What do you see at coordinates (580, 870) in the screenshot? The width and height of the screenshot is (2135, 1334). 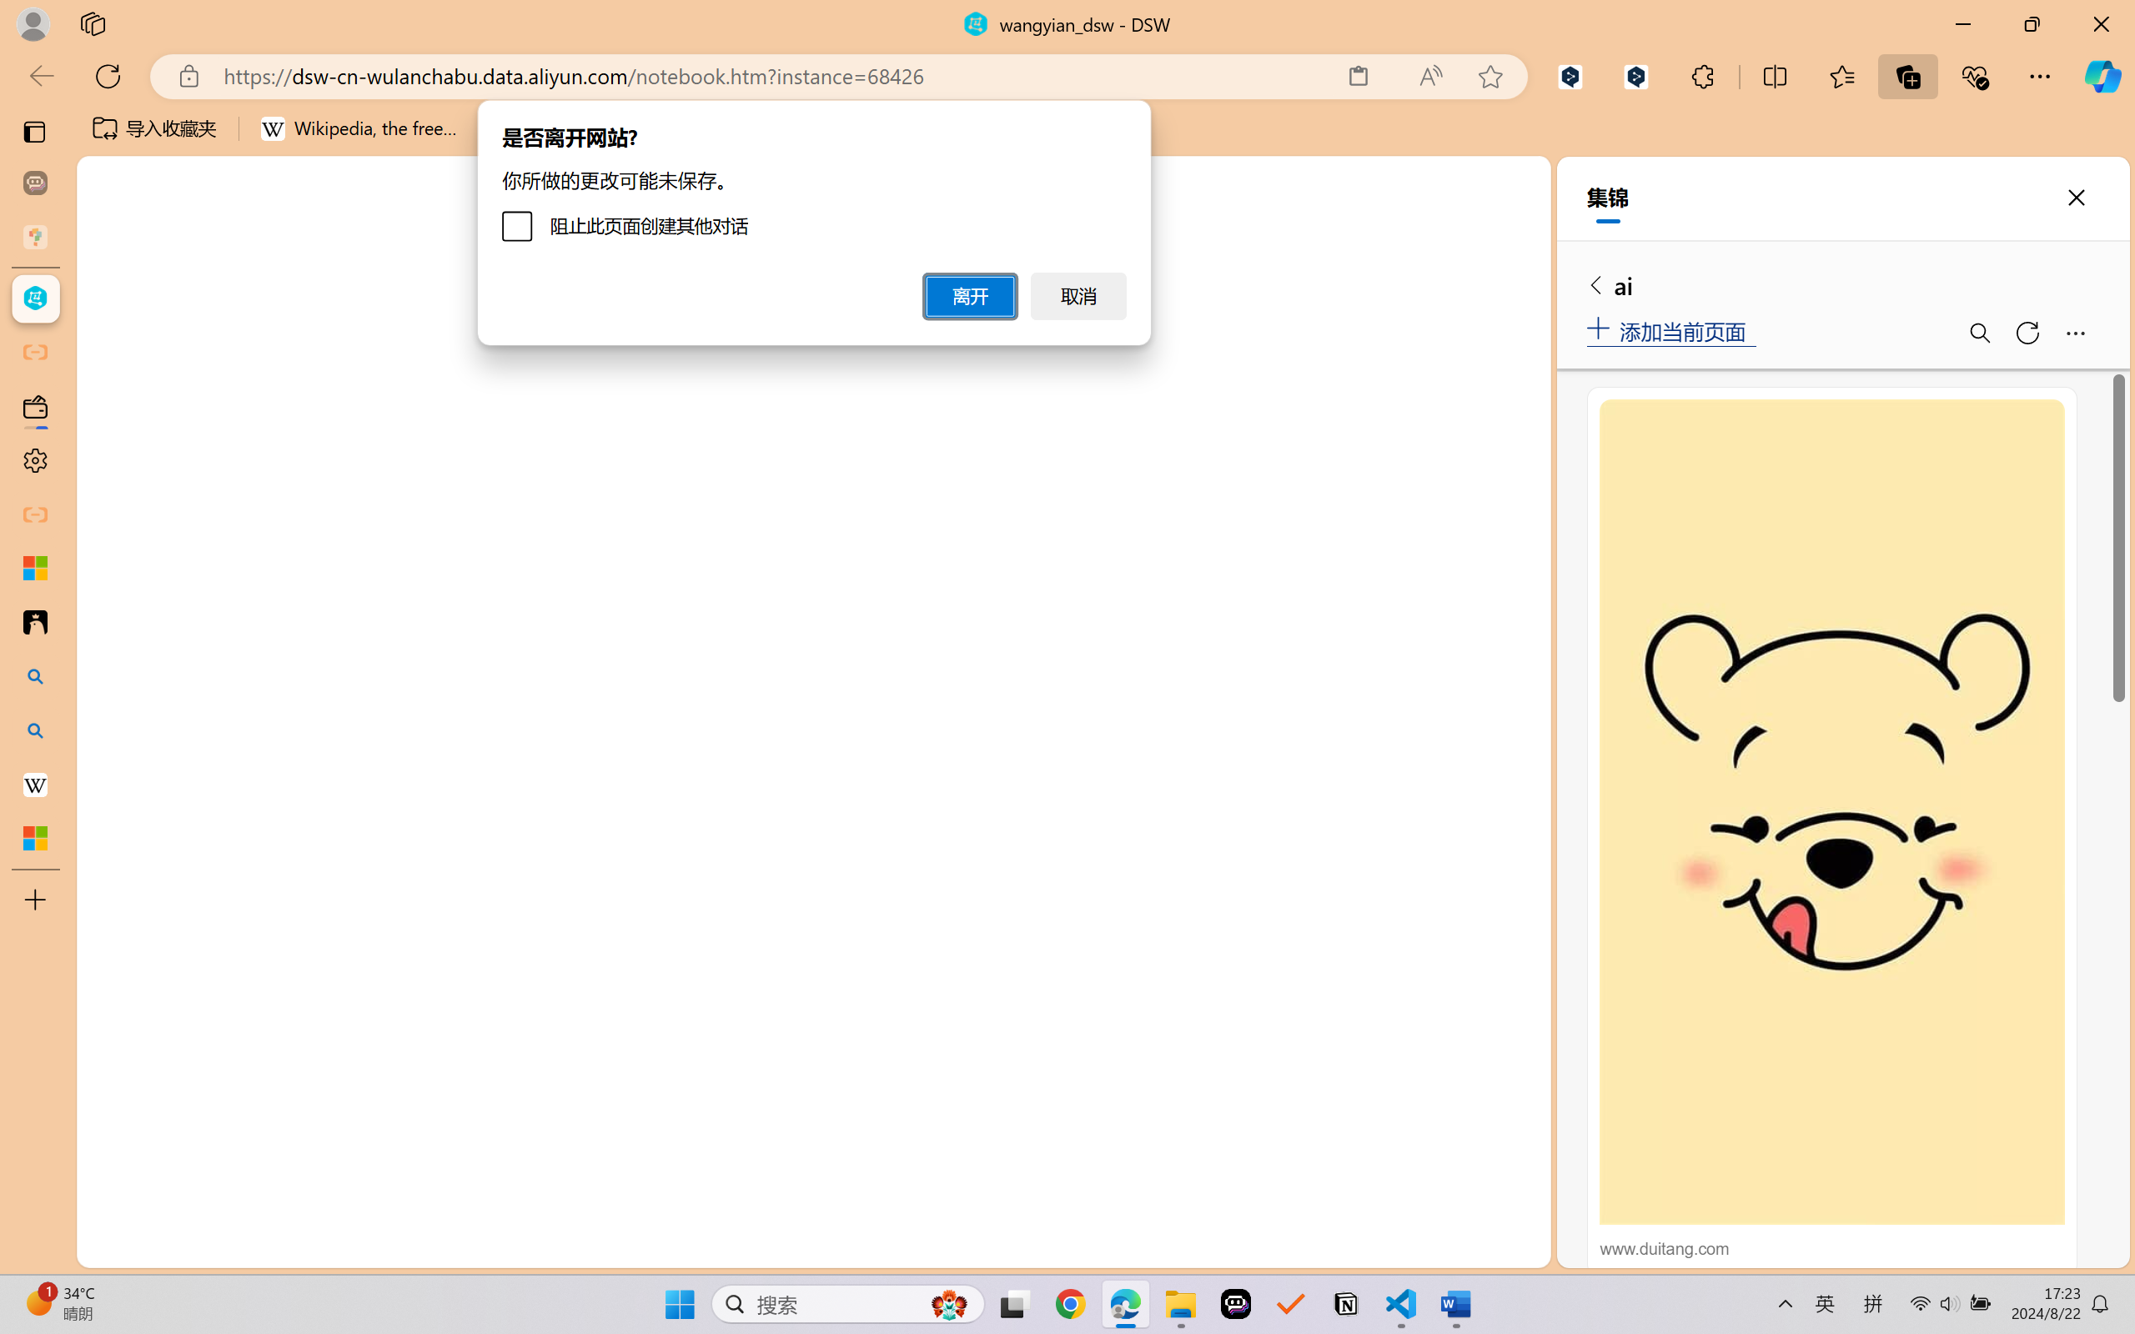 I see `Output (Ctrl+Shift+U)` at bounding box center [580, 870].